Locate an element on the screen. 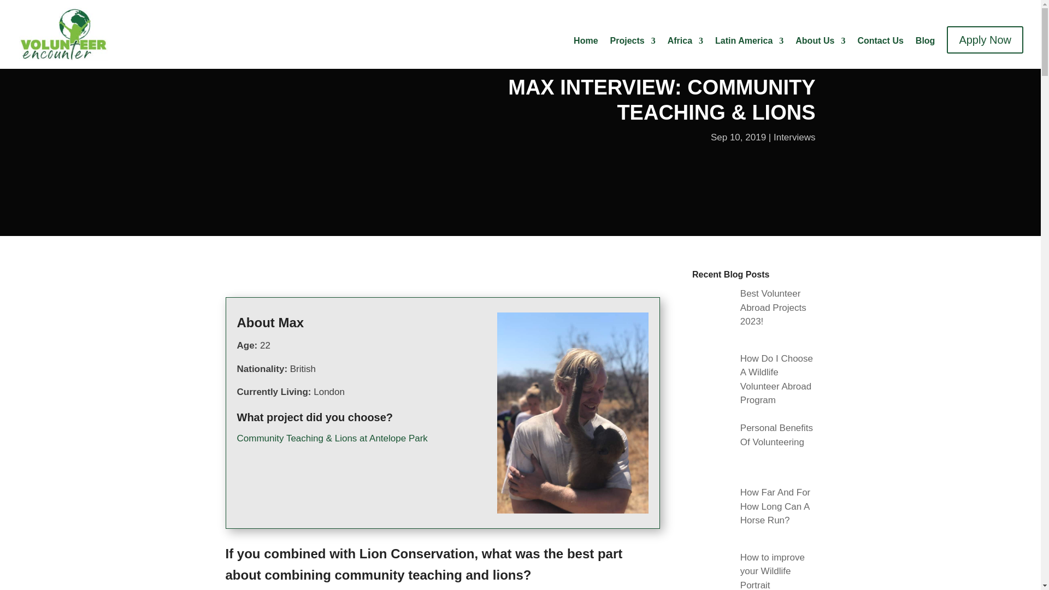  How Far And For How Long Can A Horse Run? is located at coordinates (776, 506).